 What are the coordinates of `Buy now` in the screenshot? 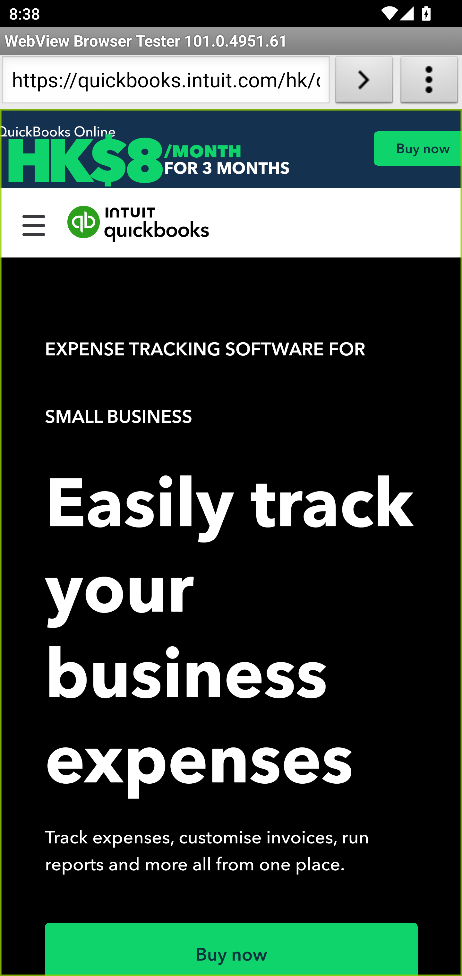 It's located at (417, 148).